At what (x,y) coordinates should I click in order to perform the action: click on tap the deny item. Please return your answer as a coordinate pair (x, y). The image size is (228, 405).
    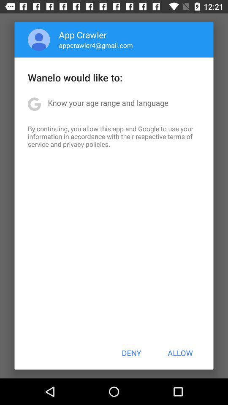
    Looking at the image, I should click on (131, 353).